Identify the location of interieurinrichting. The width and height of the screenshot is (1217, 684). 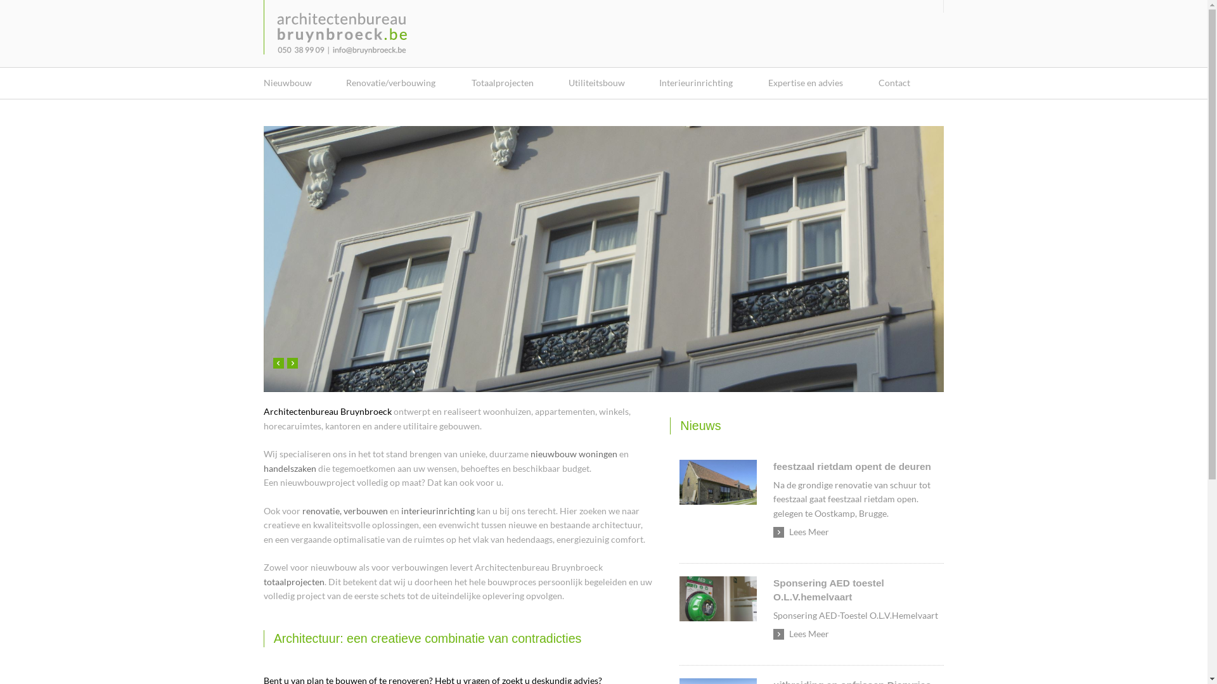
(438, 510).